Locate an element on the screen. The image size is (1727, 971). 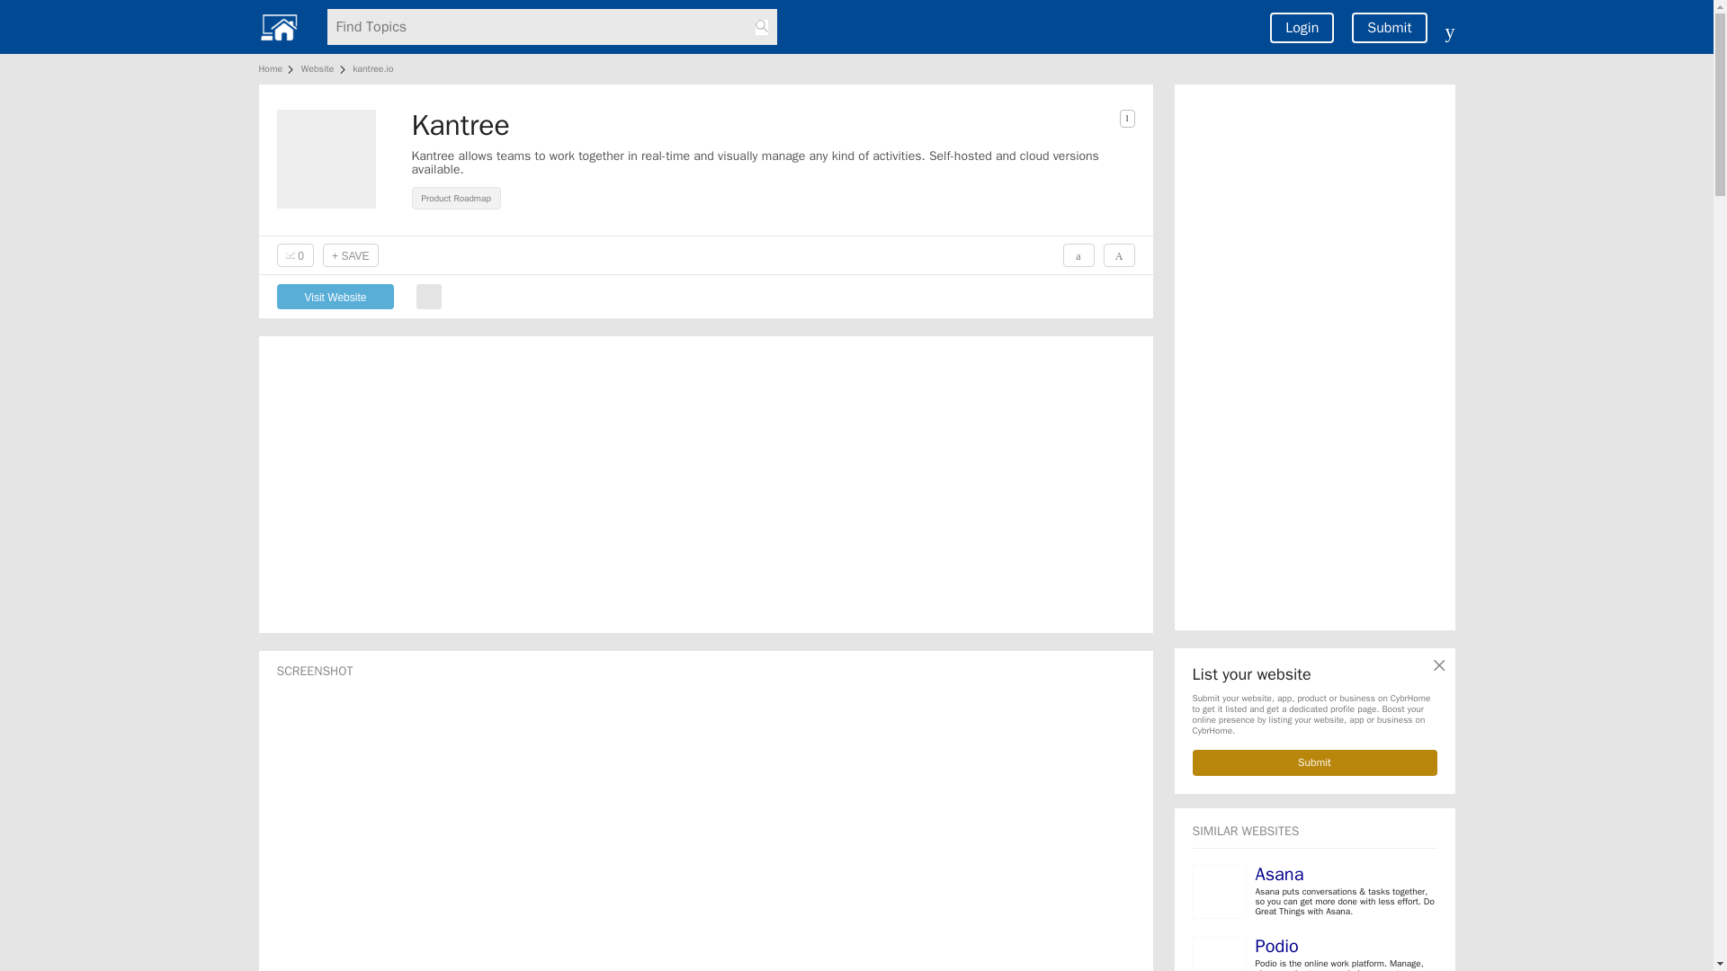
Login is located at coordinates (1301, 27).